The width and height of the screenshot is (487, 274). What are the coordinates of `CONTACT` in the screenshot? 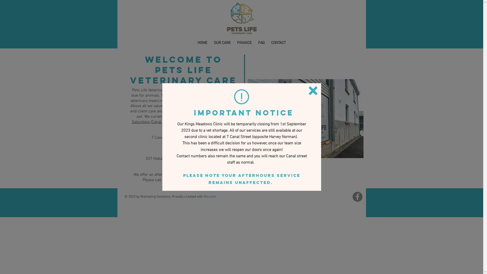 It's located at (279, 43).